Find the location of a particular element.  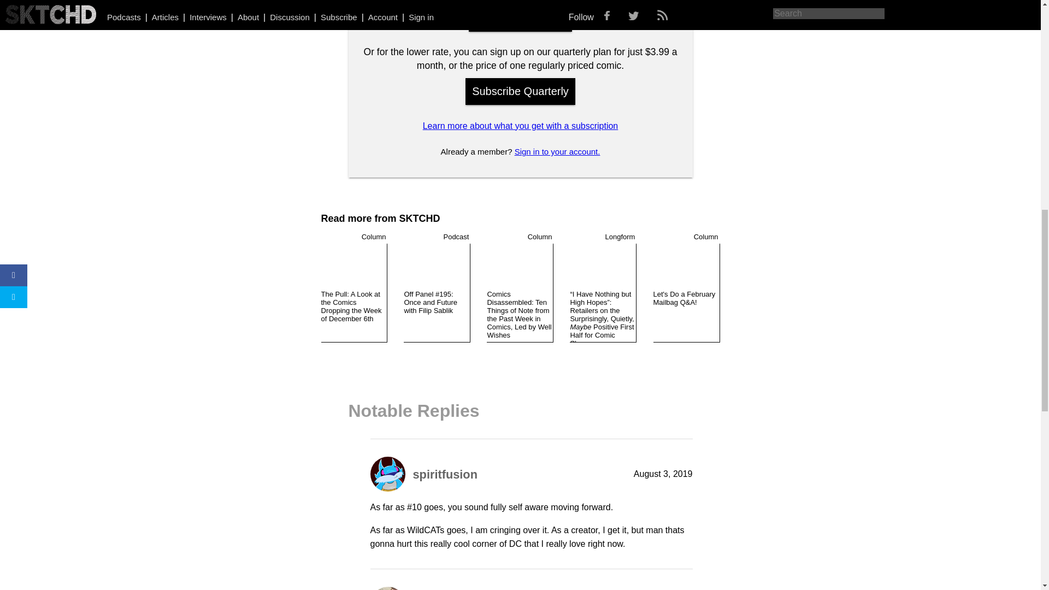

Learn more about what you get with a subscription is located at coordinates (520, 126).